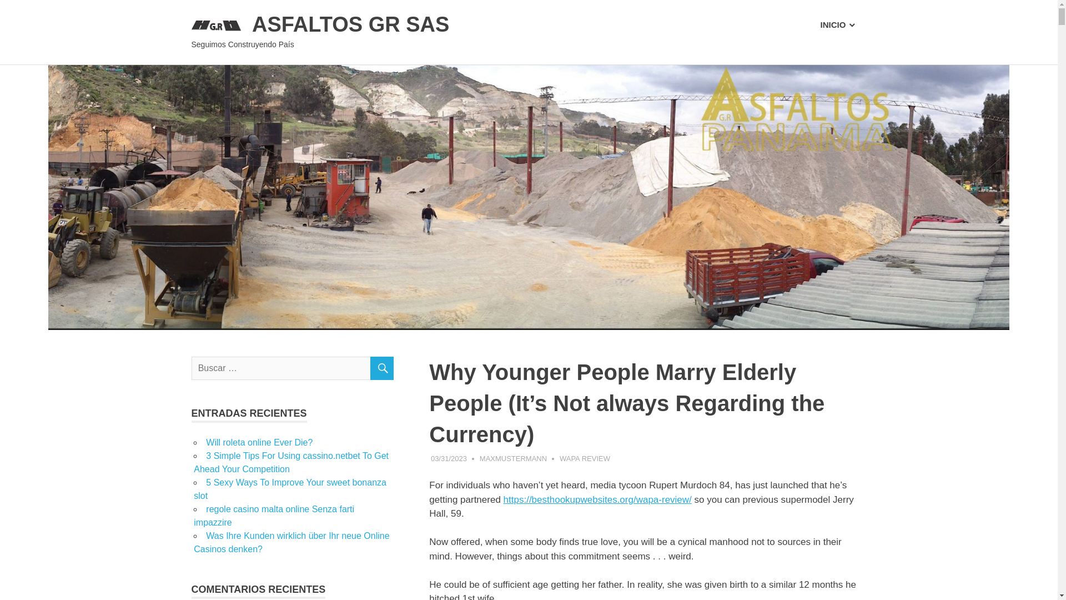 The height and width of the screenshot is (600, 1066). What do you see at coordinates (274, 516) in the screenshot?
I see `regole casino malta online Senza farti impazzire` at bounding box center [274, 516].